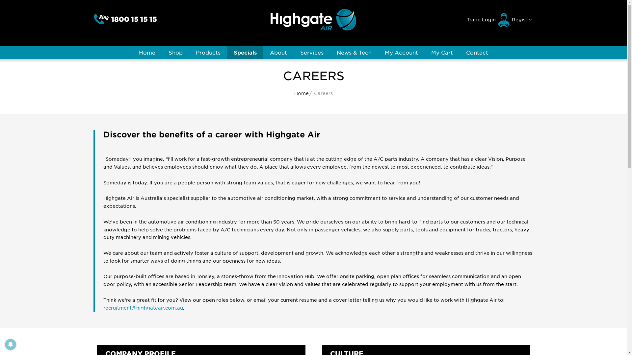 The image size is (632, 355). What do you see at coordinates (245, 53) in the screenshot?
I see `Specials` at bounding box center [245, 53].